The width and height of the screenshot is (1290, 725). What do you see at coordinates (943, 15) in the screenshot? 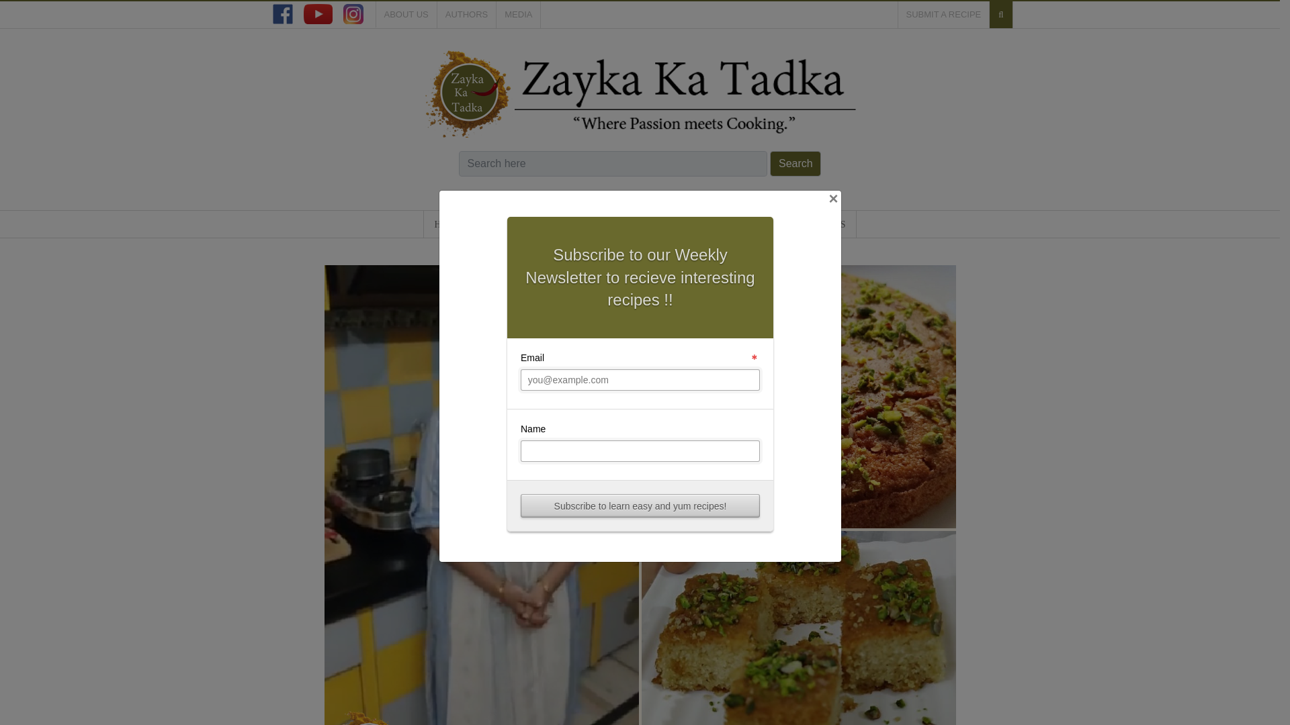
I see `SUBMIT A RECIPE` at bounding box center [943, 15].